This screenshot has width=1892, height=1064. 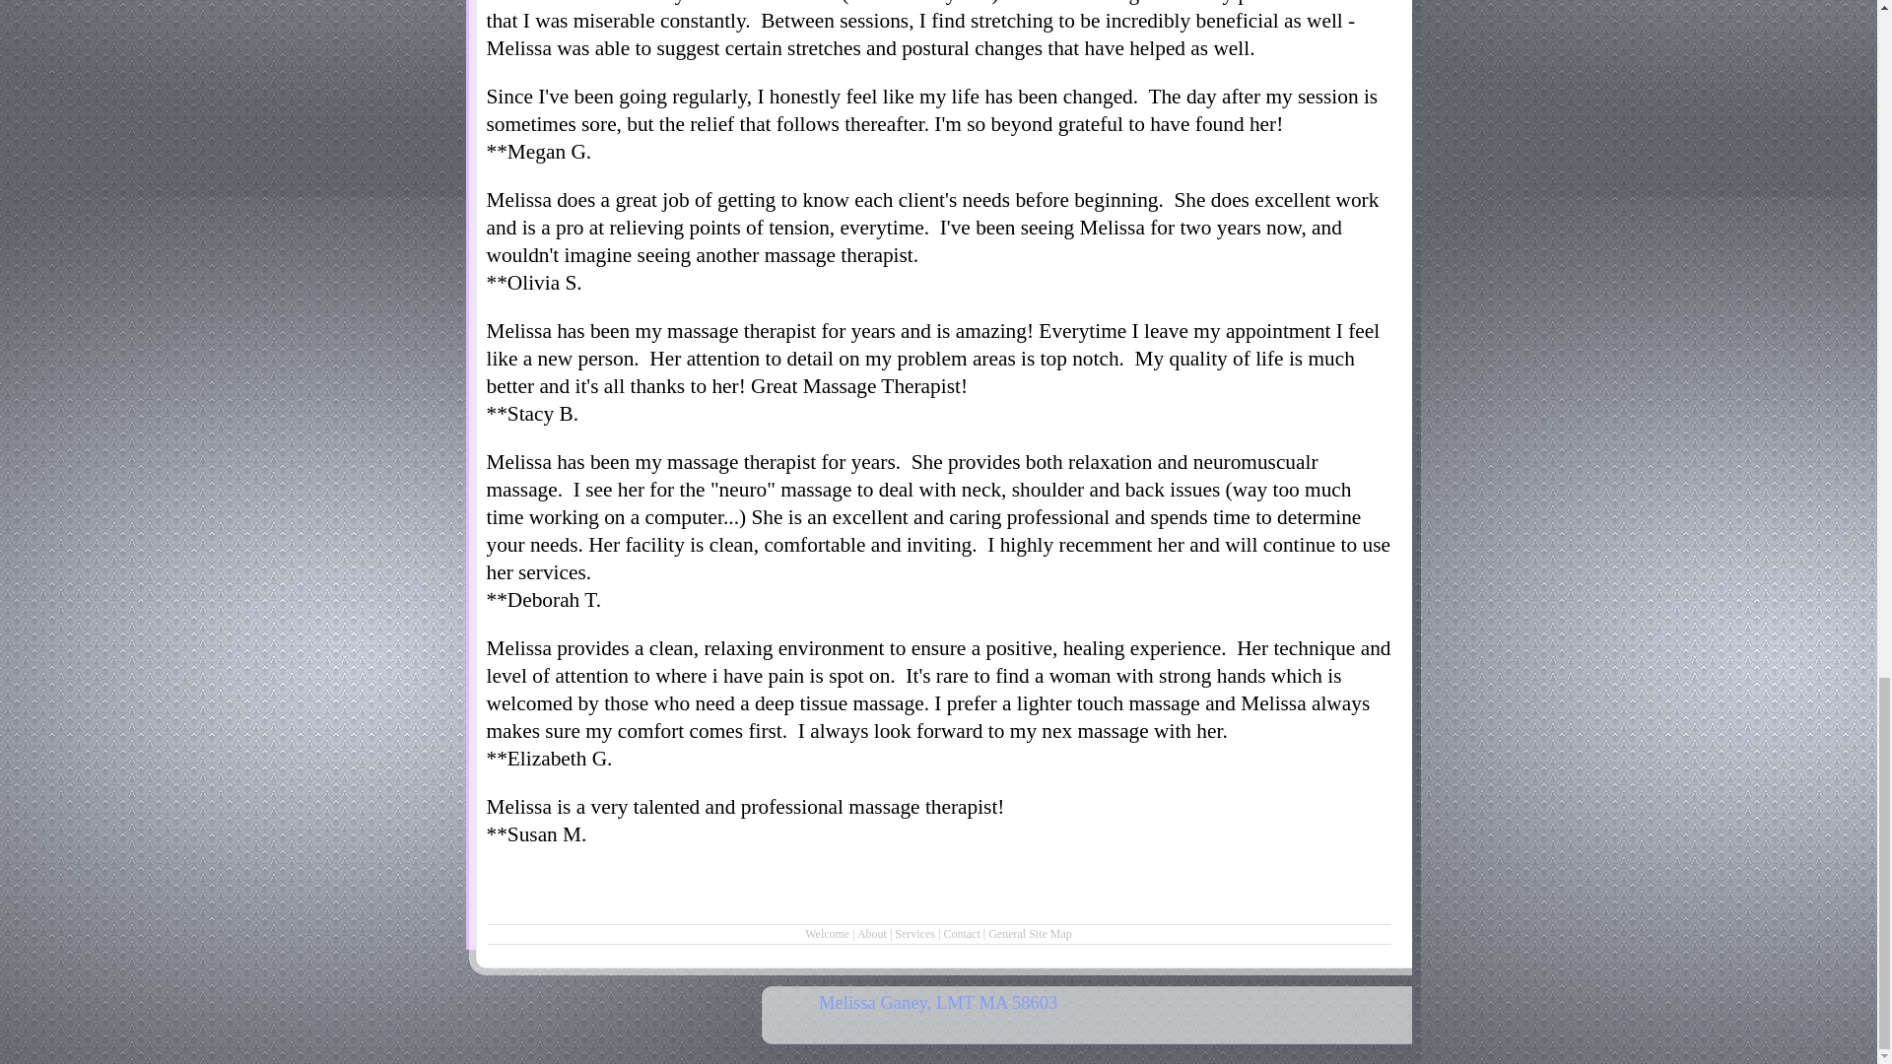 I want to click on Contact, so click(x=961, y=933).